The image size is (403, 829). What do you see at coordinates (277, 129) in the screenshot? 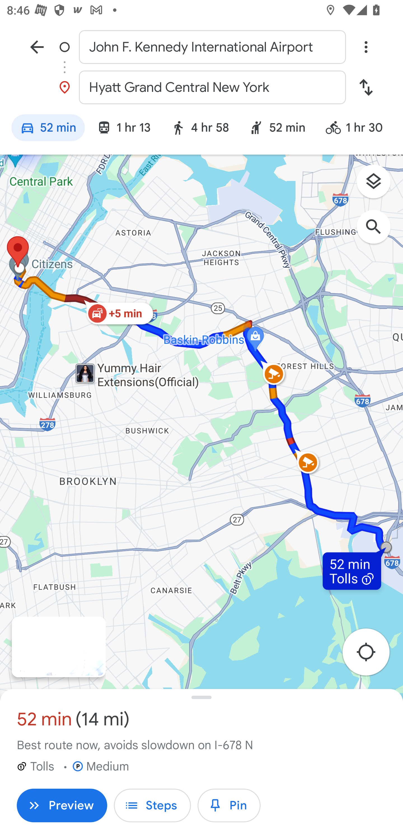
I see `Ride service: 52 min 52 min` at bounding box center [277, 129].